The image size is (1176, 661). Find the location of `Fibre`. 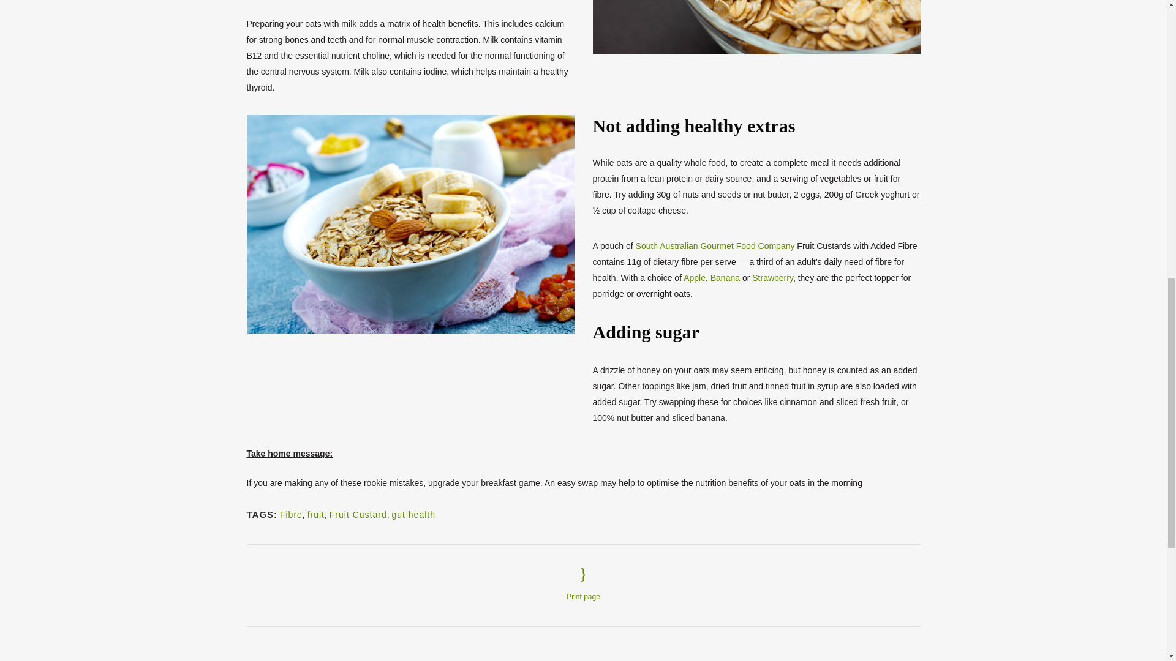

Fibre is located at coordinates (290, 514).